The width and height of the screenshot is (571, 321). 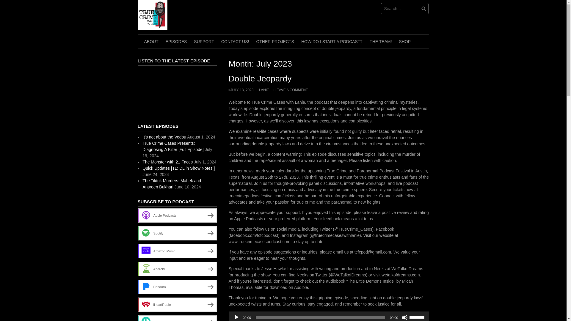 I want to click on Mute, so click(x=404, y=317).